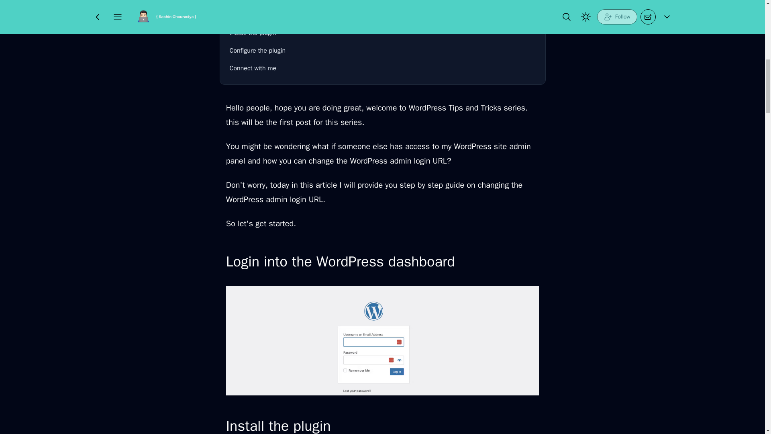 Image resolution: width=771 pixels, height=434 pixels. I want to click on Configure the plugin, so click(383, 50).